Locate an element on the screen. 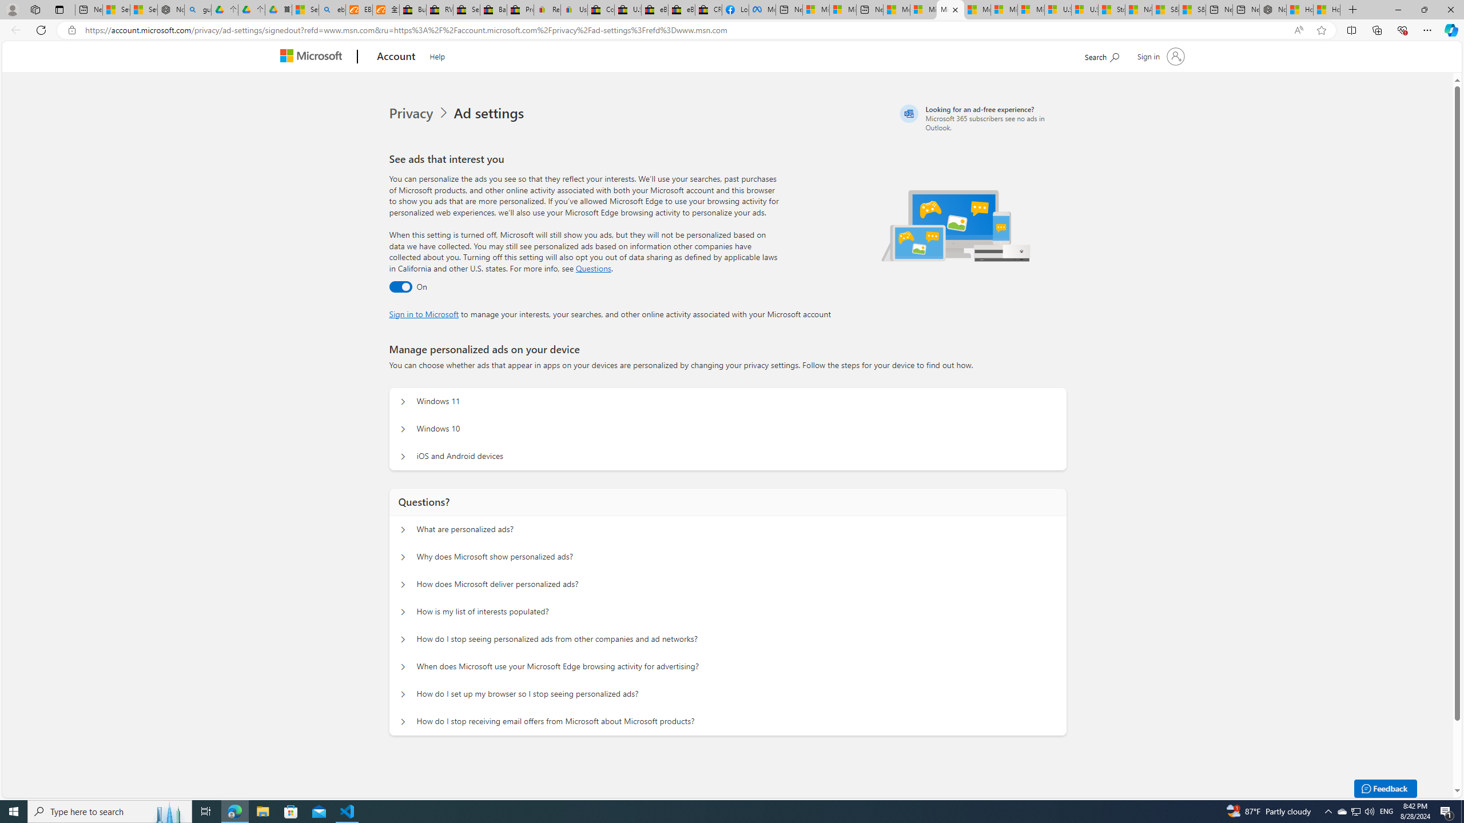  Sign in to your account is located at coordinates (1159, 56).